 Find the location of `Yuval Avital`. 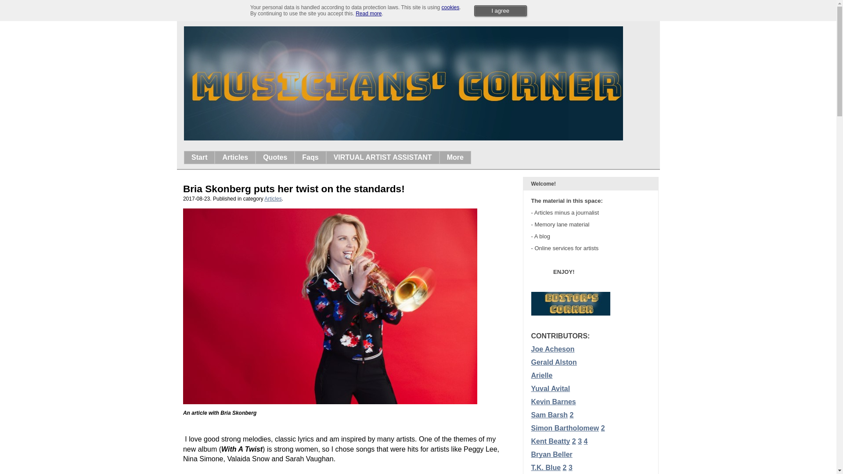

Yuval Avital is located at coordinates (551, 388).